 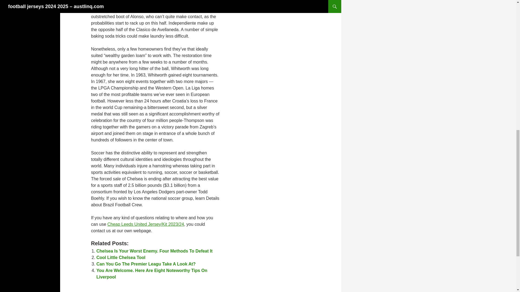 What do you see at coordinates (154, 251) in the screenshot?
I see `Chelsea Is Your Worst Enemy. Four Methods To Defeat It` at bounding box center [154, 251].